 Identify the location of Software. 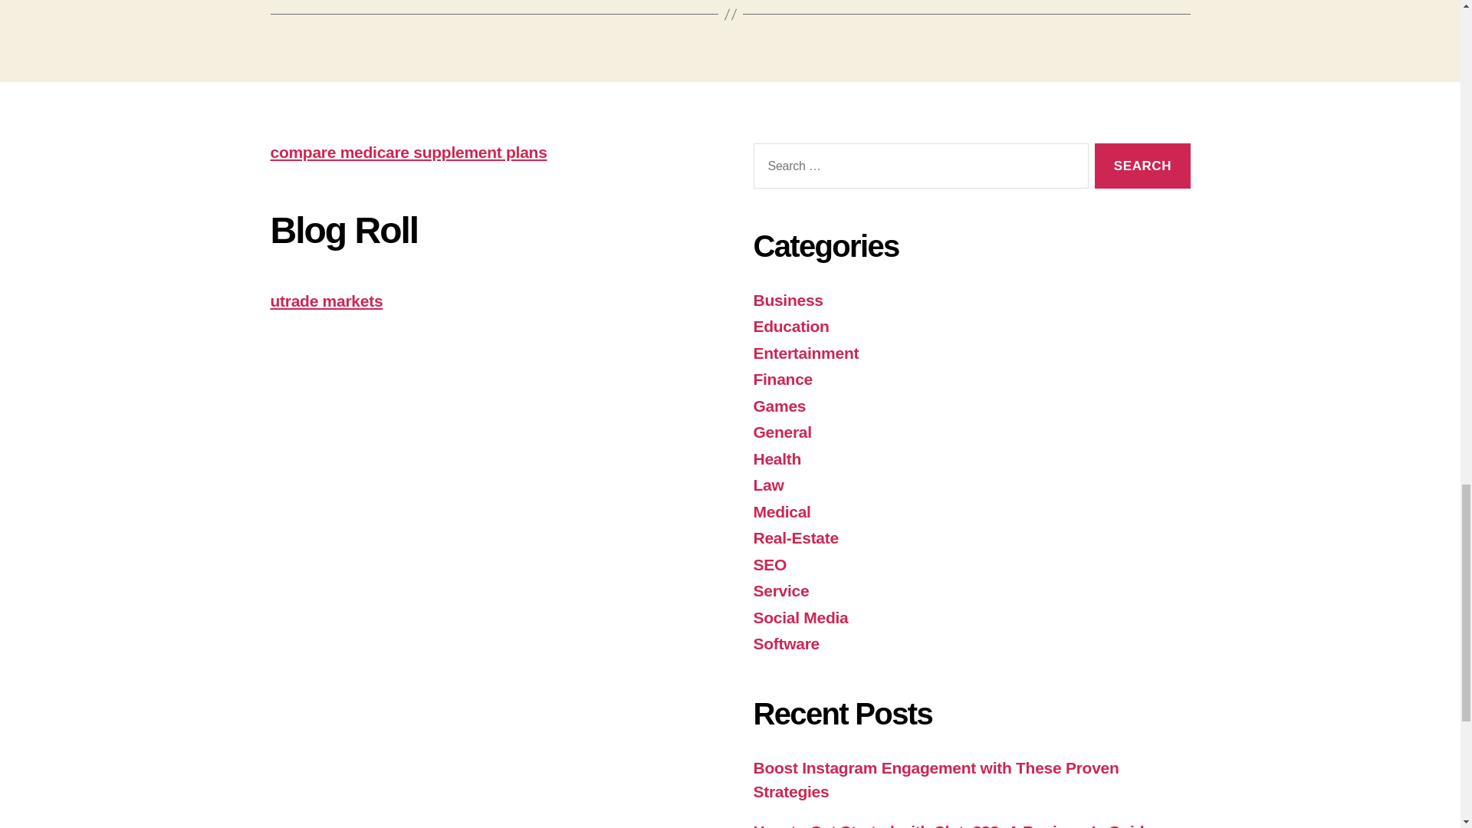
(786, 644).